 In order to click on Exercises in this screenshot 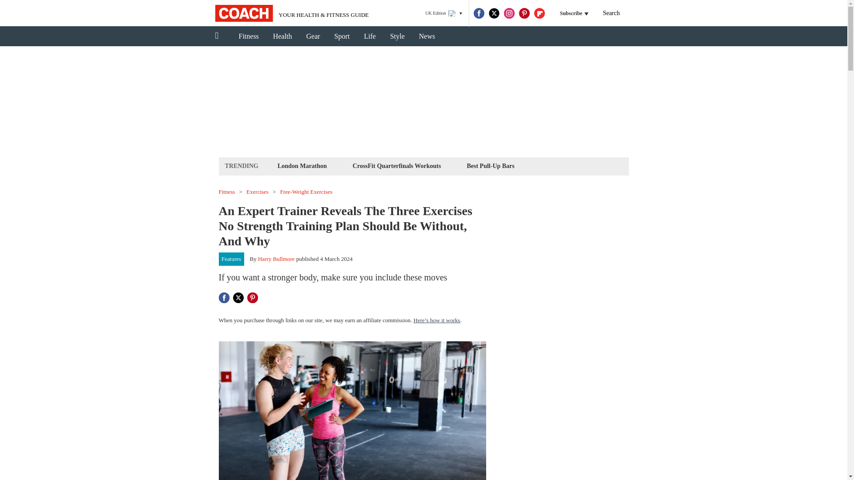, I will do `click(258, 192)`.